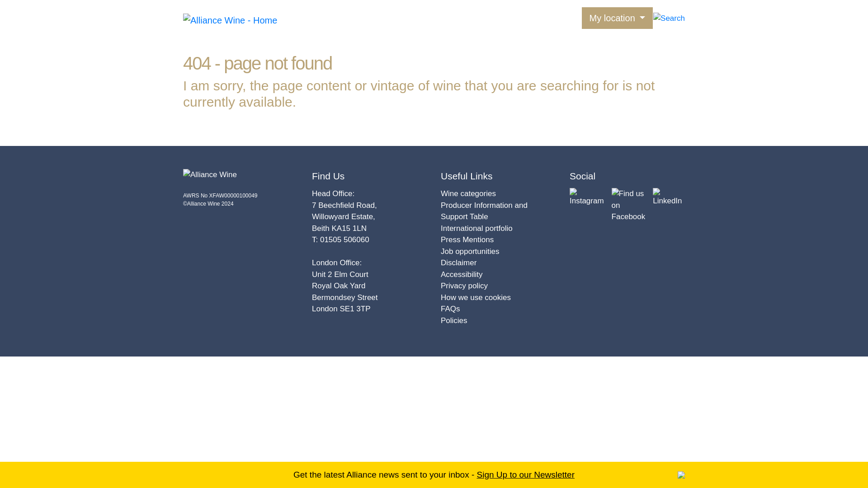 The height and width of the screenshot is (488, 868). Describe the element at coordinates (618, 18) in the screenshot. I see `My location` at that location.